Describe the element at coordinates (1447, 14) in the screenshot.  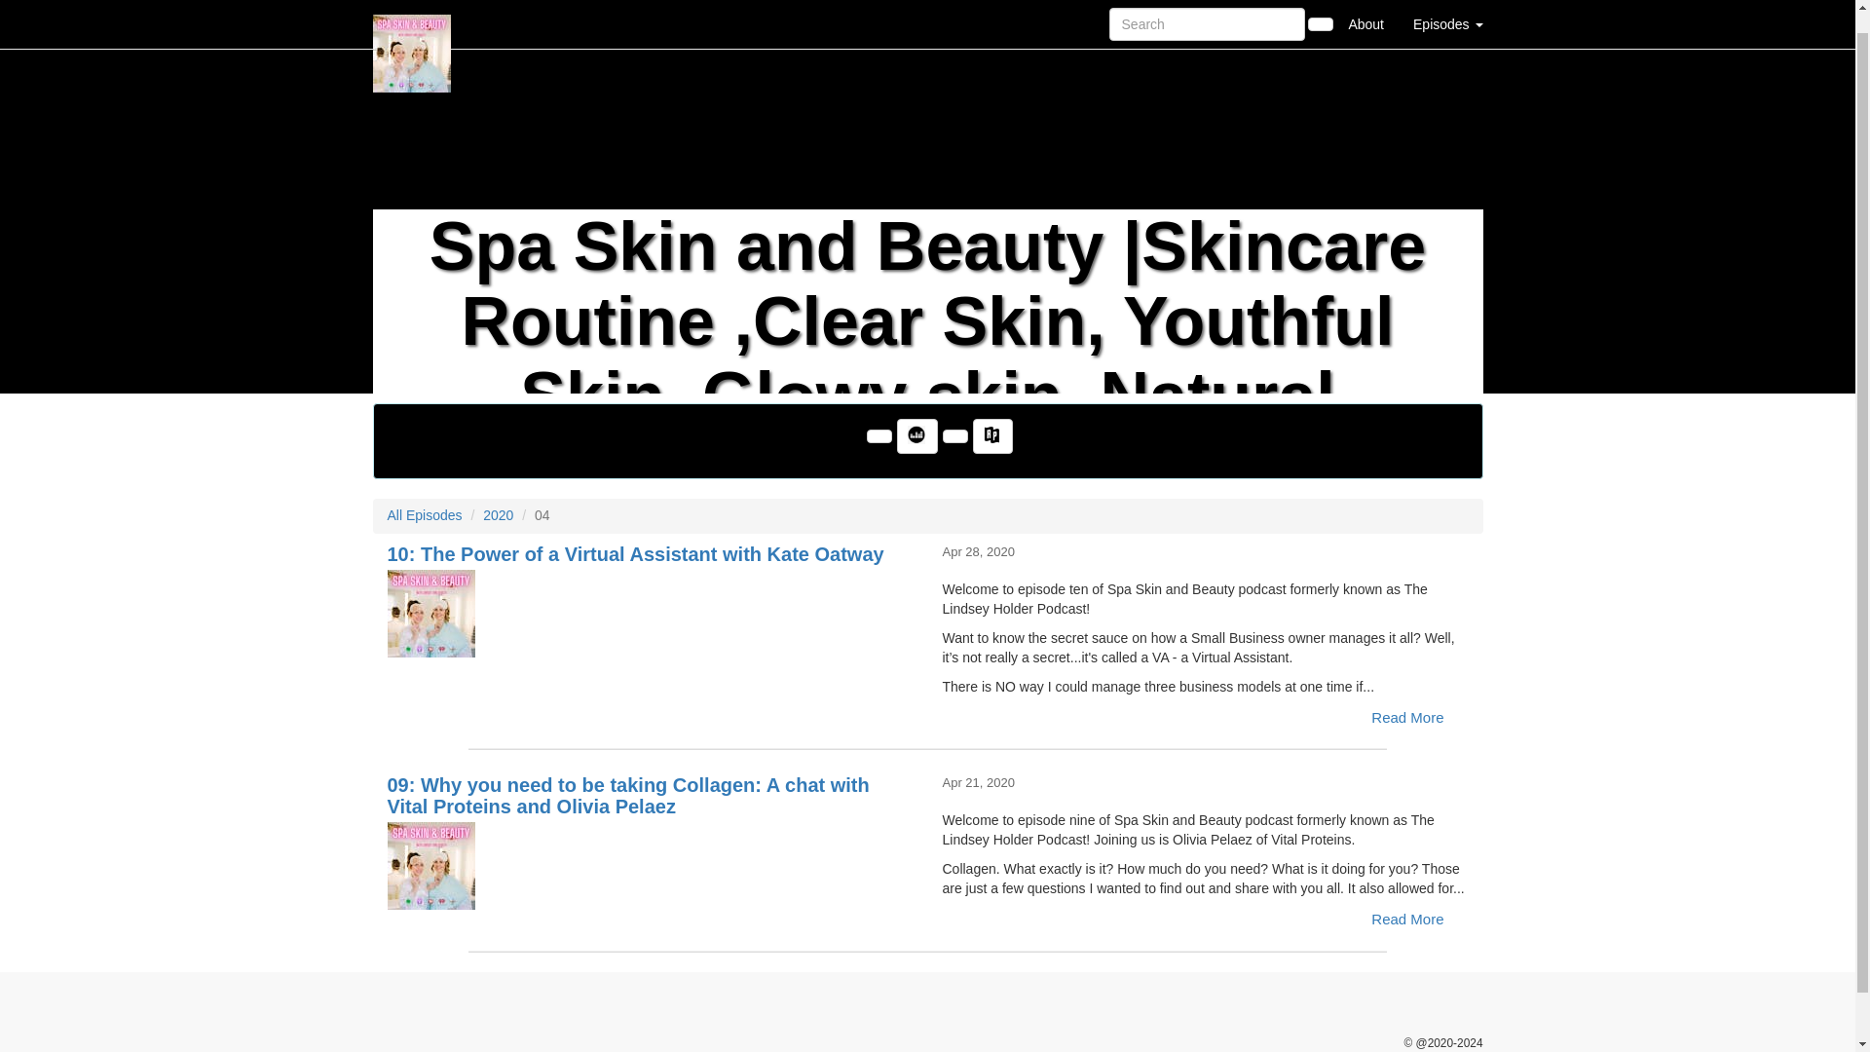
I see `Episodes` at that location.